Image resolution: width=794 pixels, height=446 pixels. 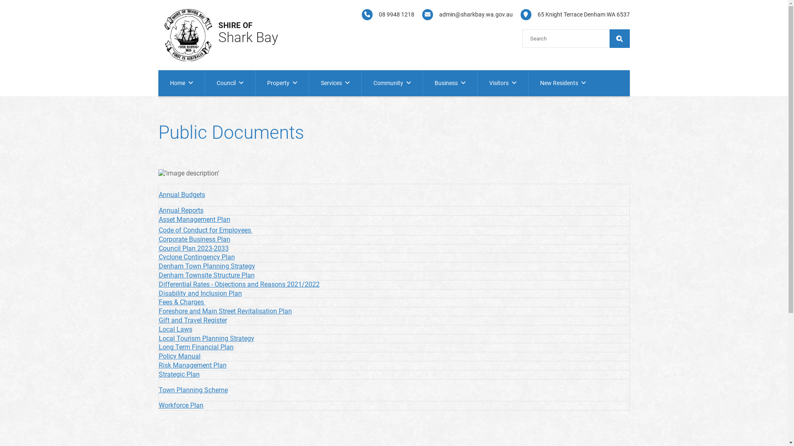 What do you see at coordinates (563, 83) in the screenshot?
I see `New Residents` at bounding box center [563, 83].